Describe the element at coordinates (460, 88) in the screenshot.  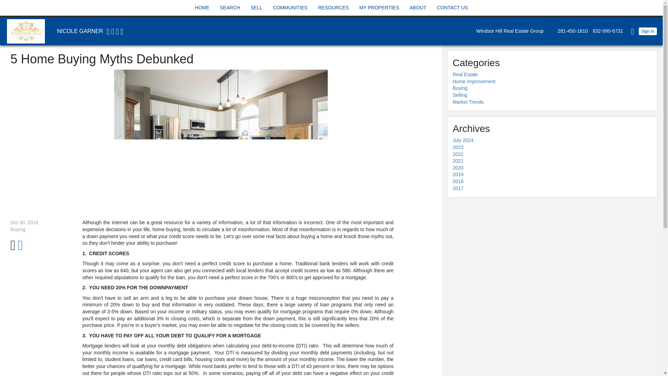
I see `Buying` at that location.